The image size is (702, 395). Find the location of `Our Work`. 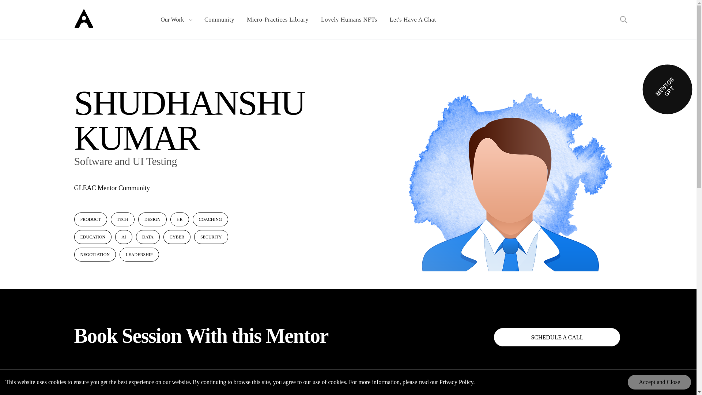

Our Work is located at coordinates (176, 20).